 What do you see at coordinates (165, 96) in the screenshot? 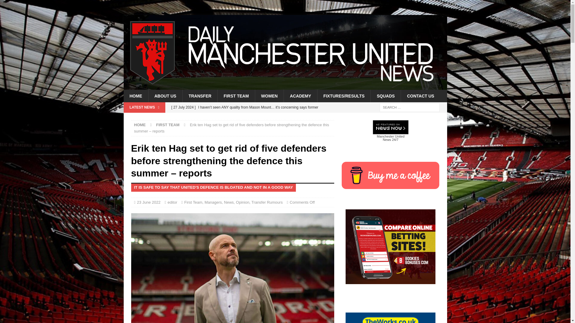
I see `ABOUT US` at bounding box center [165, 96].